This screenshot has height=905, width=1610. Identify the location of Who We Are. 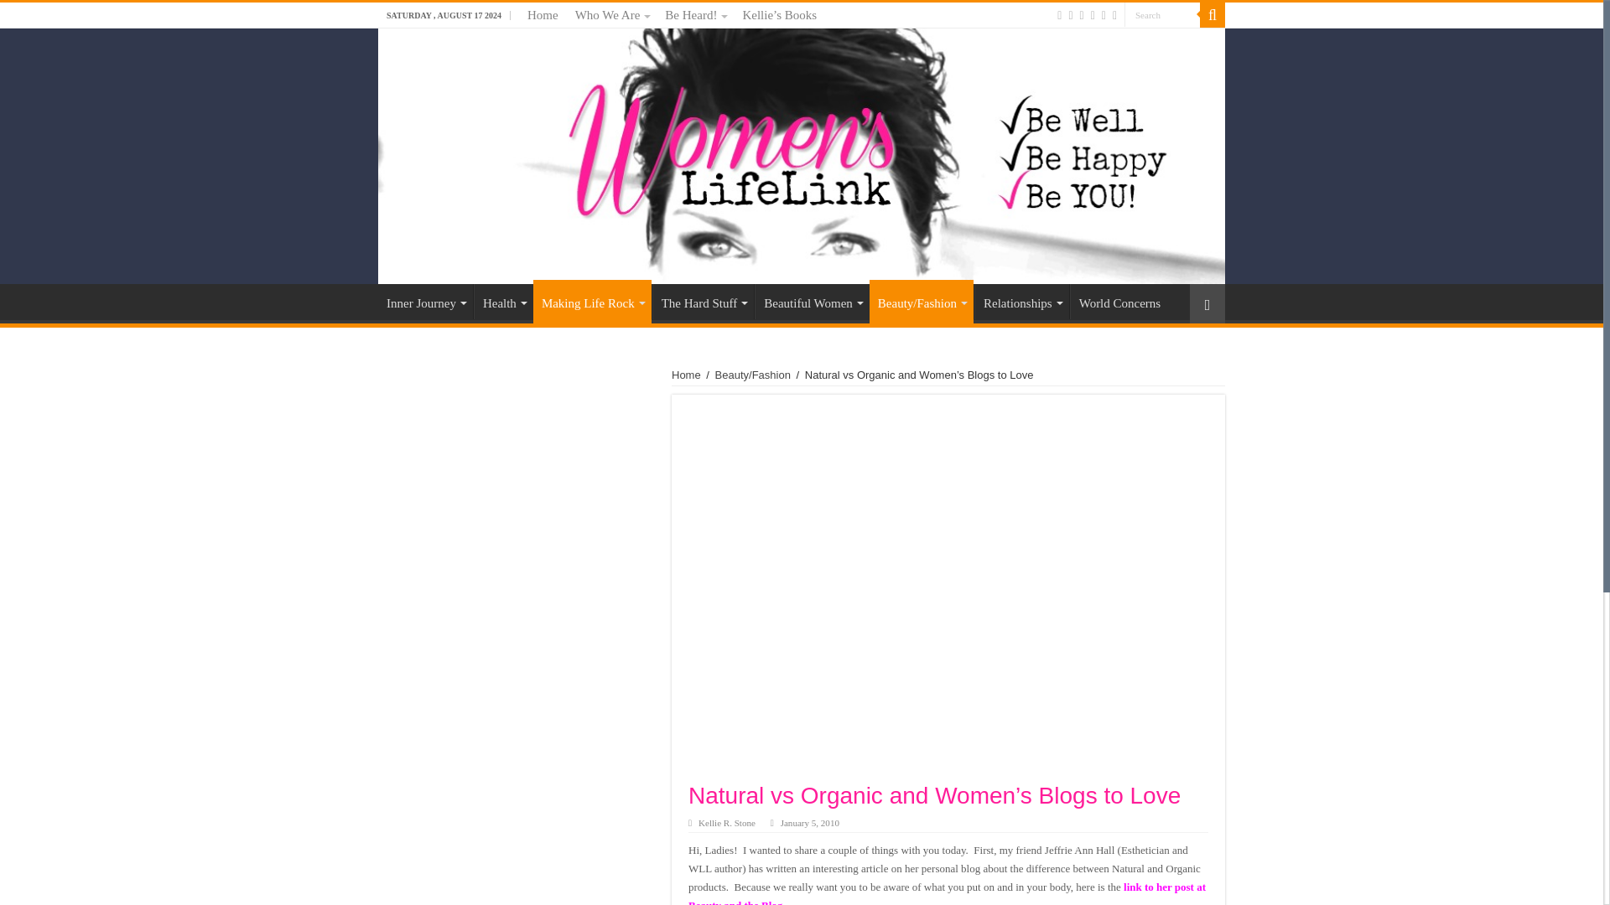
(611, 15).